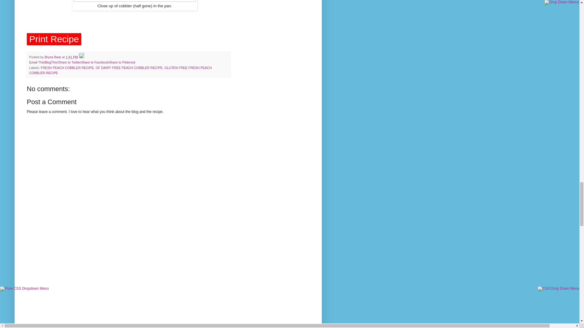 The width and height of the screenshot is (584, 328). What do you see at coordinates (95, 62) in the screenshot?
I see `Share to Facebook` at bounding box center [95, 62].